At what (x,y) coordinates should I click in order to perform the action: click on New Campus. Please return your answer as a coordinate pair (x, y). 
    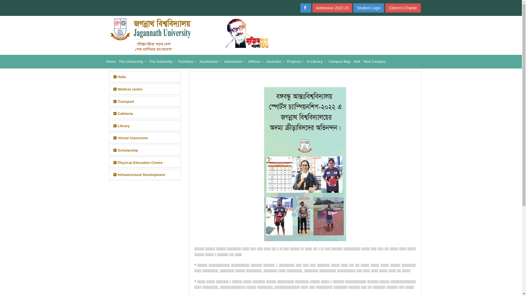
    Looking at the image, I should click on (375, 62).